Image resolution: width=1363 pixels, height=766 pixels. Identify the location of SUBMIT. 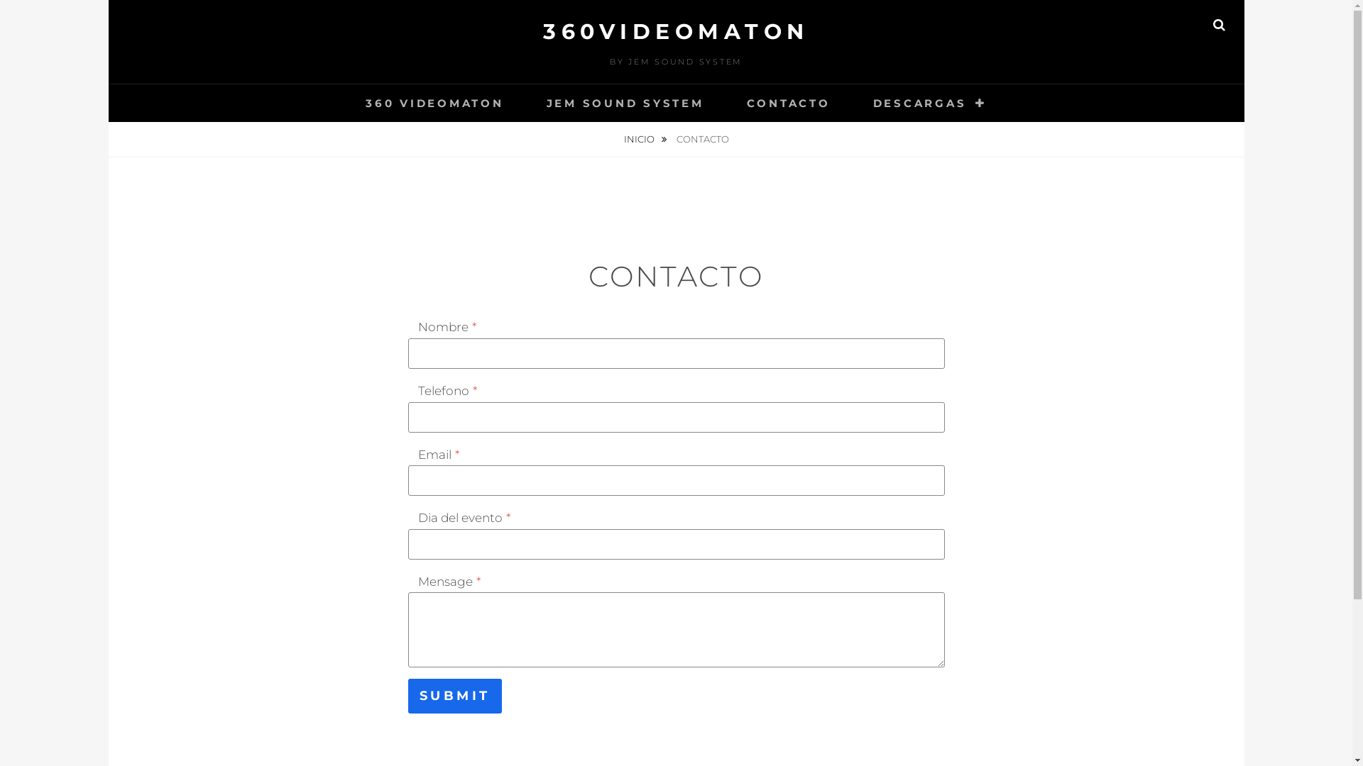
(454, 696).